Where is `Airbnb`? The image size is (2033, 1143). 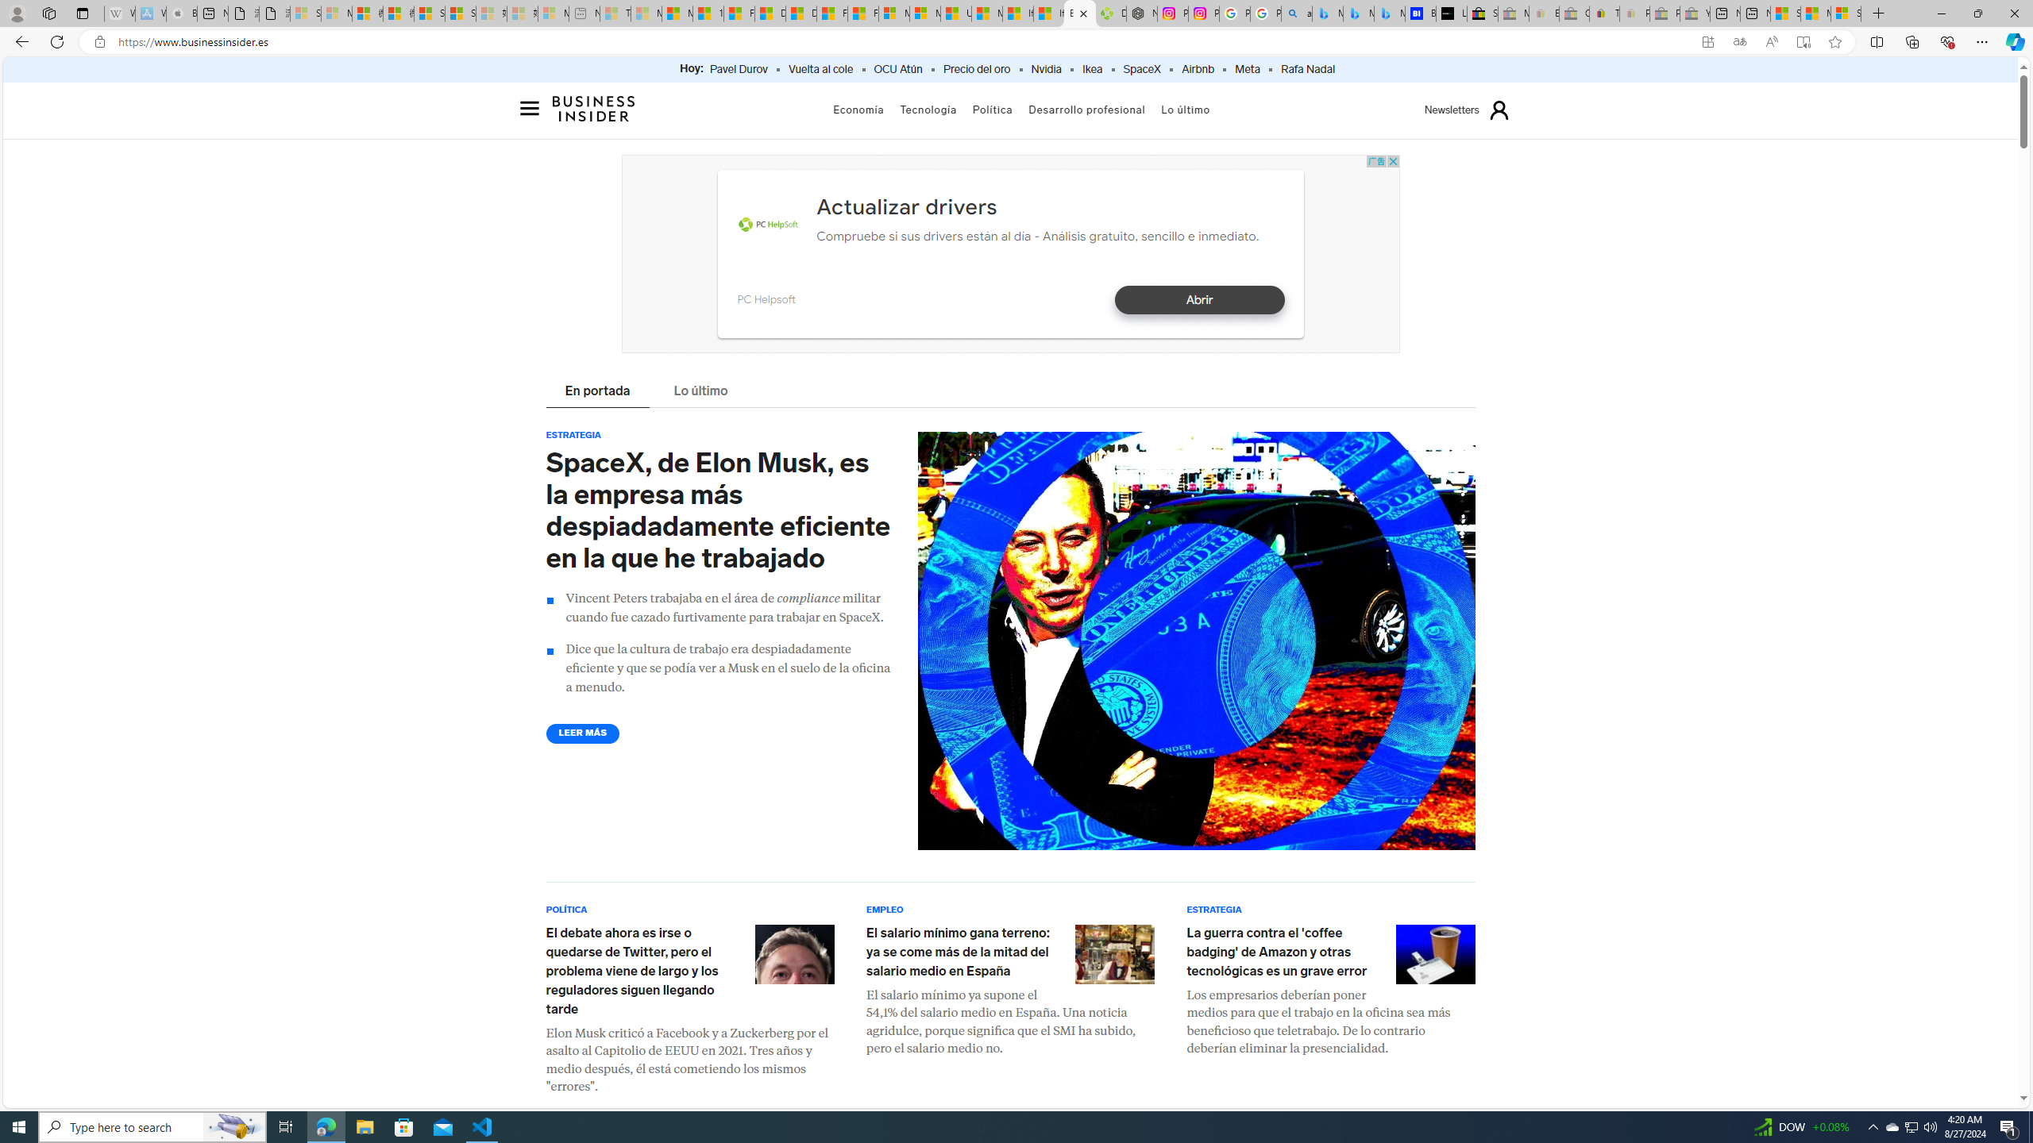 Airbnb is located at coordinates (1198, 70).